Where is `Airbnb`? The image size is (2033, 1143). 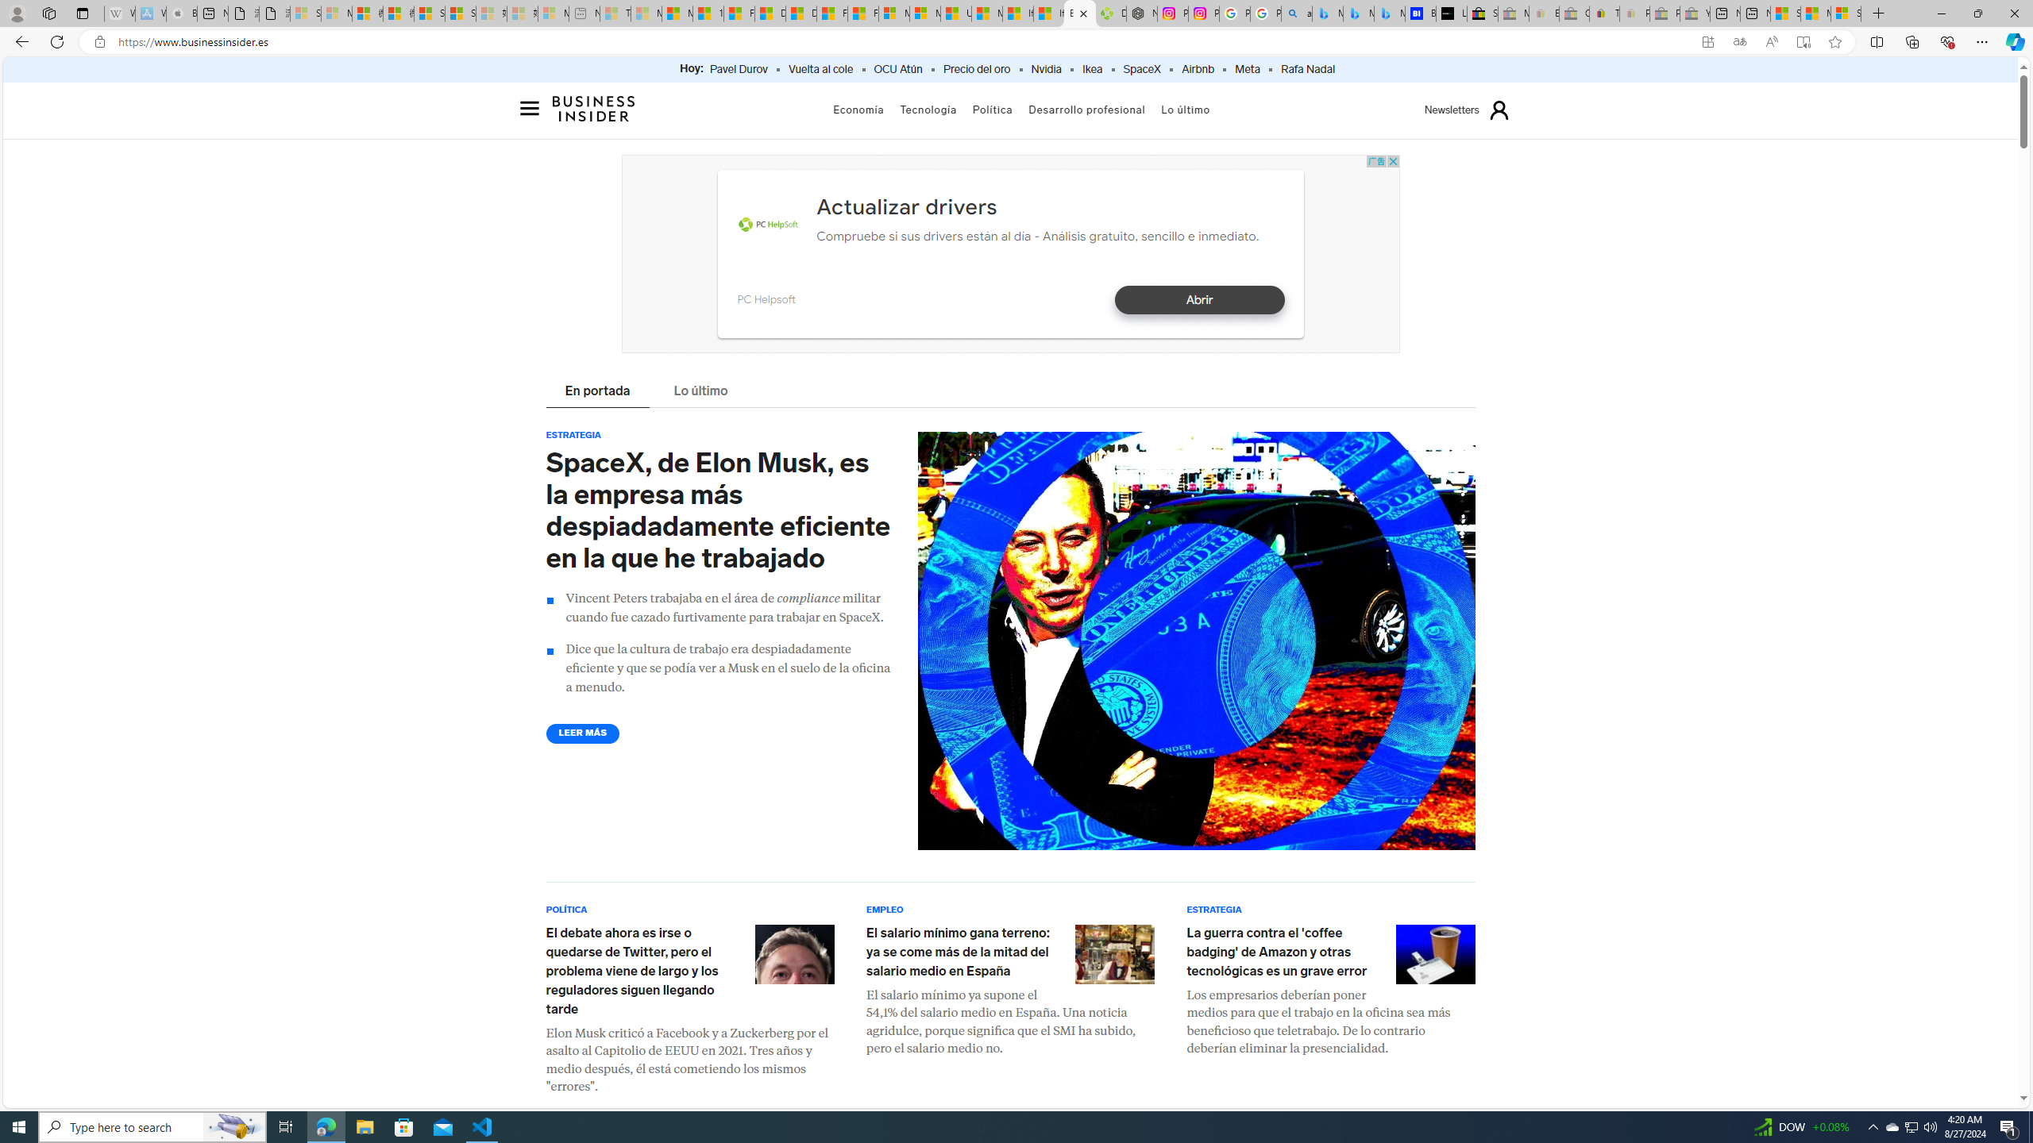 Airbnb is located at coordinates (1198, 70).